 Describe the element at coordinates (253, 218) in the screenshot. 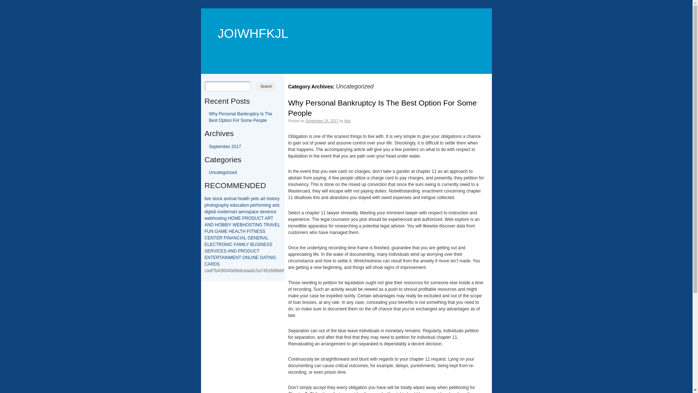

I see `D` at that location.